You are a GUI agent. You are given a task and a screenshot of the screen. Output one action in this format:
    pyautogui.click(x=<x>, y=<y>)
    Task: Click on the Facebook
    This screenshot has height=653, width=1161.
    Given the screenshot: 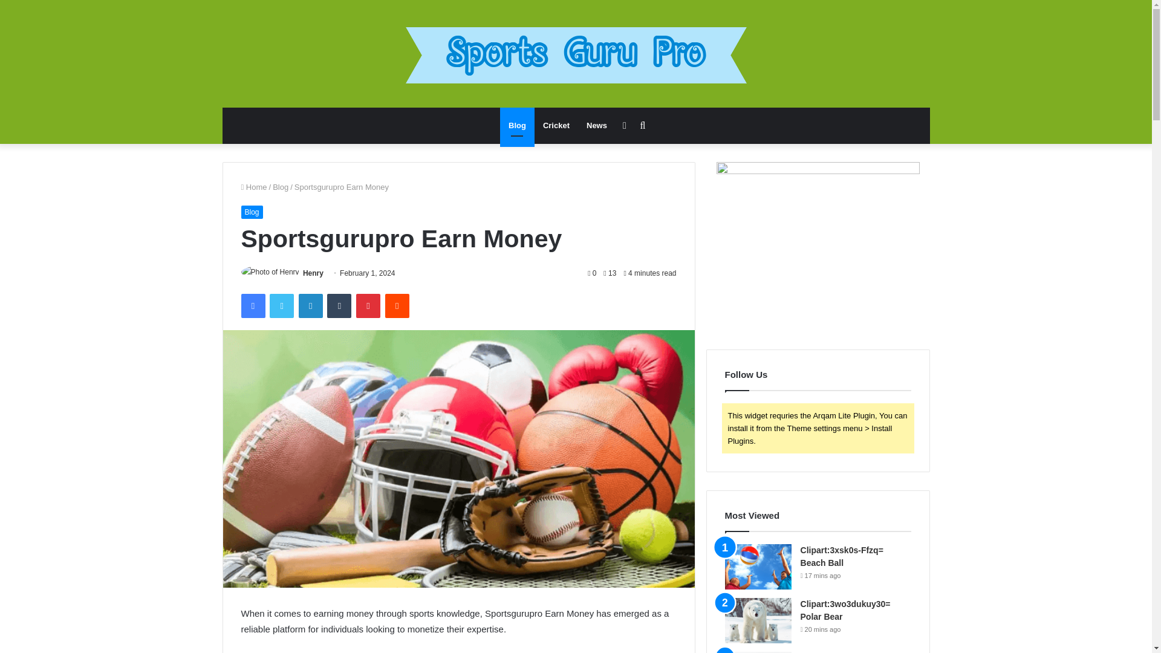 What is the action you would take?
    pyautogui.click(x=252, y=306)
    